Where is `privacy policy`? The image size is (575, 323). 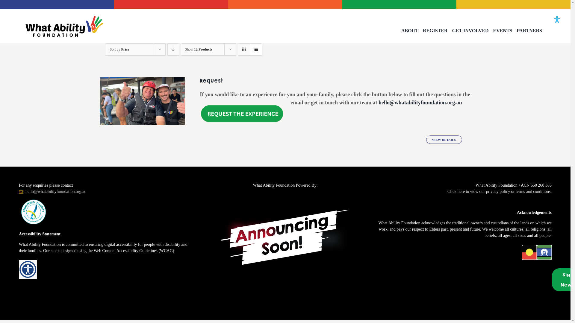
privacy policy is located at coordinates (498, 191).